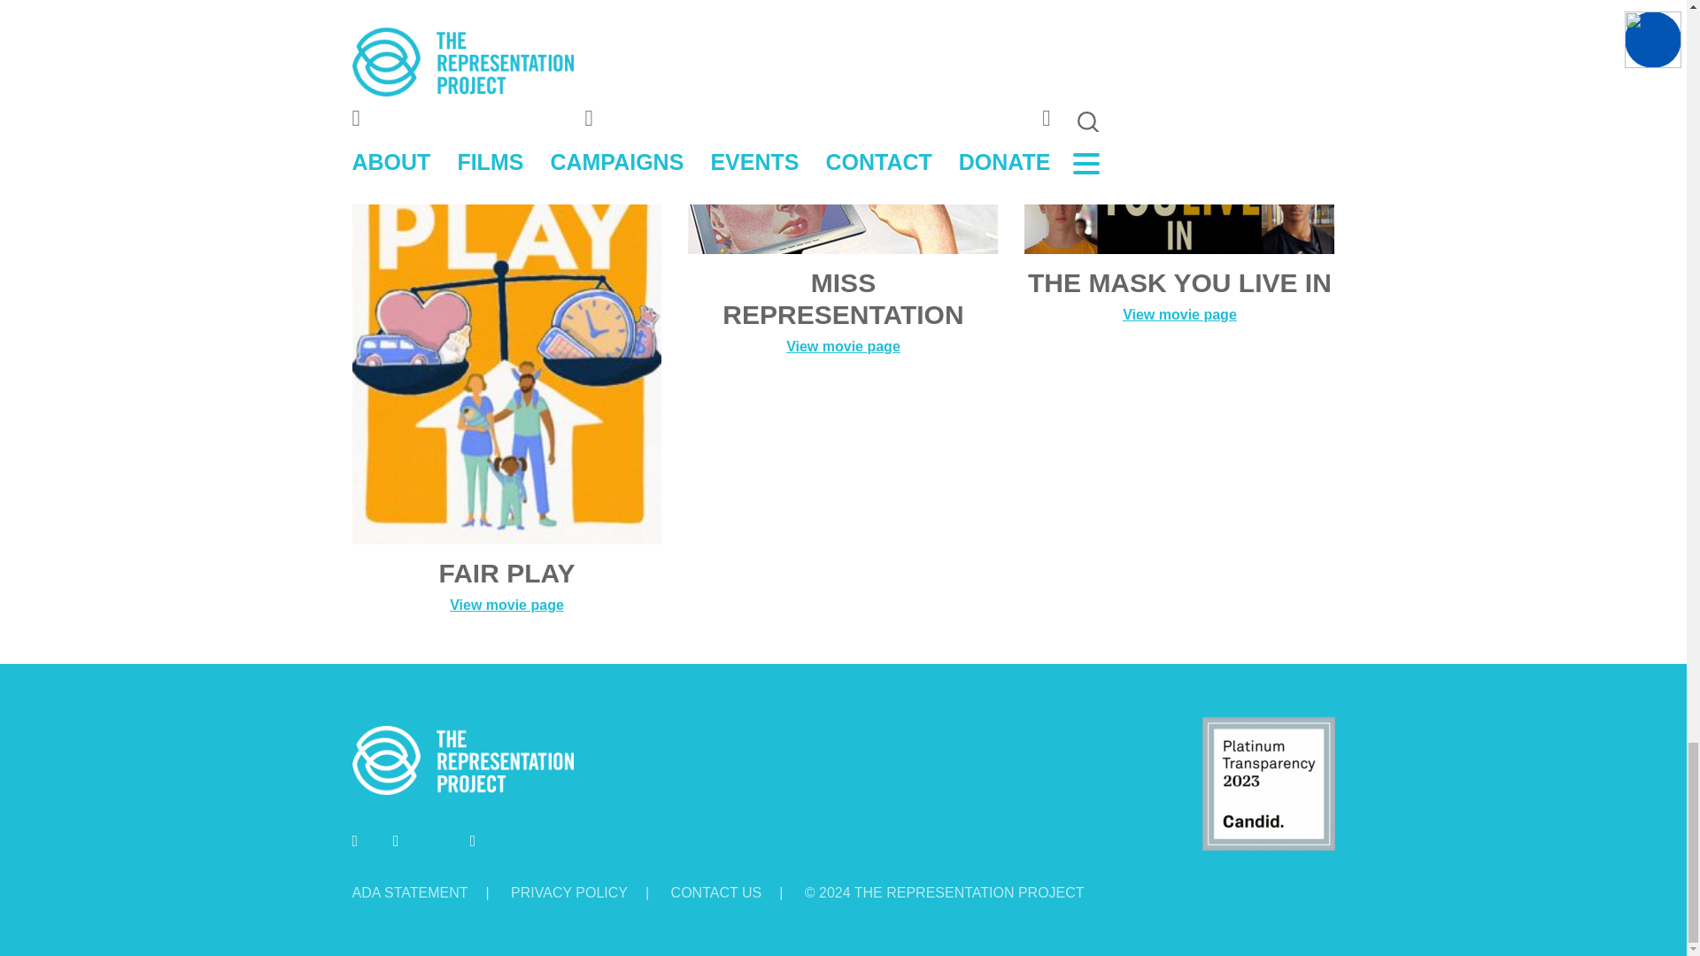  Describe the element at coordinates (506, 310) in the screenshot. I see `FAIR PLAY` at that location.